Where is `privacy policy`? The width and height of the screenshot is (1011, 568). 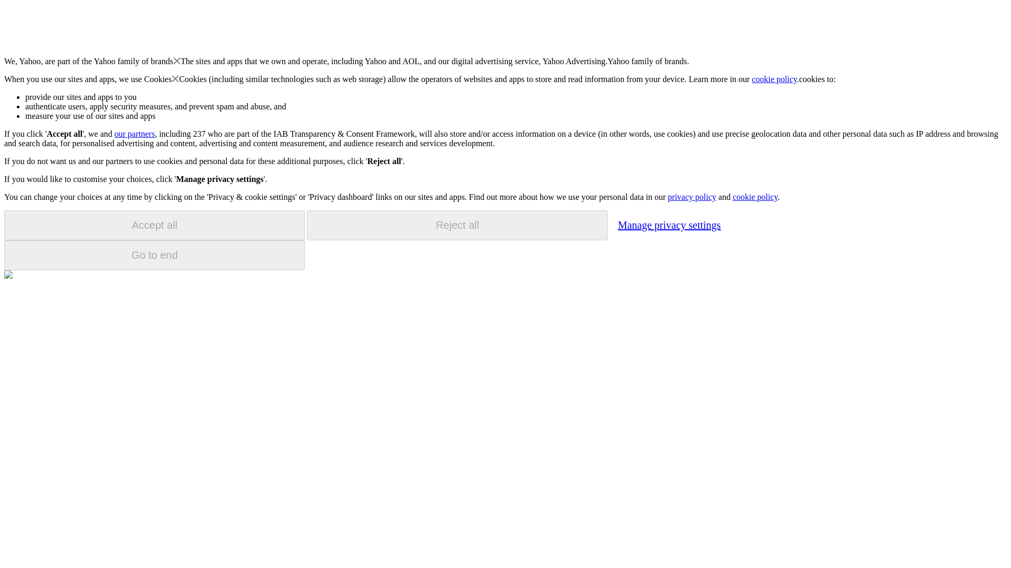 privacy policy is located at coordinates (691, 197).